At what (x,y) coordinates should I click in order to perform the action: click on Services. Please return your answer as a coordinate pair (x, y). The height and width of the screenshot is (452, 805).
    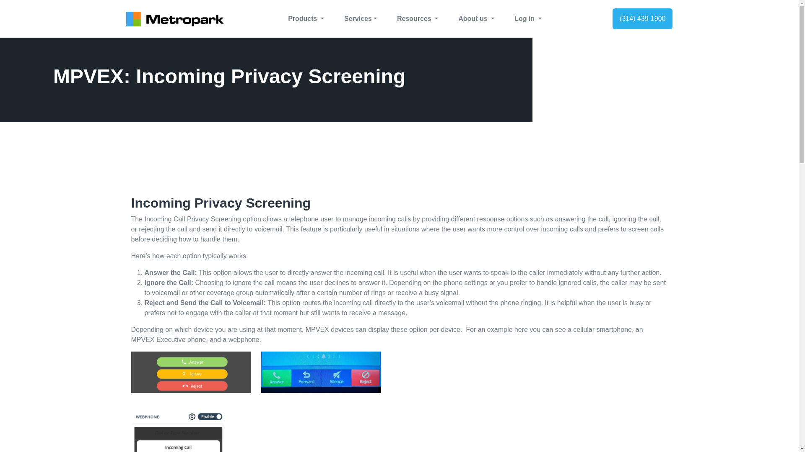
    Looking at the image, I should click on (360, 18).